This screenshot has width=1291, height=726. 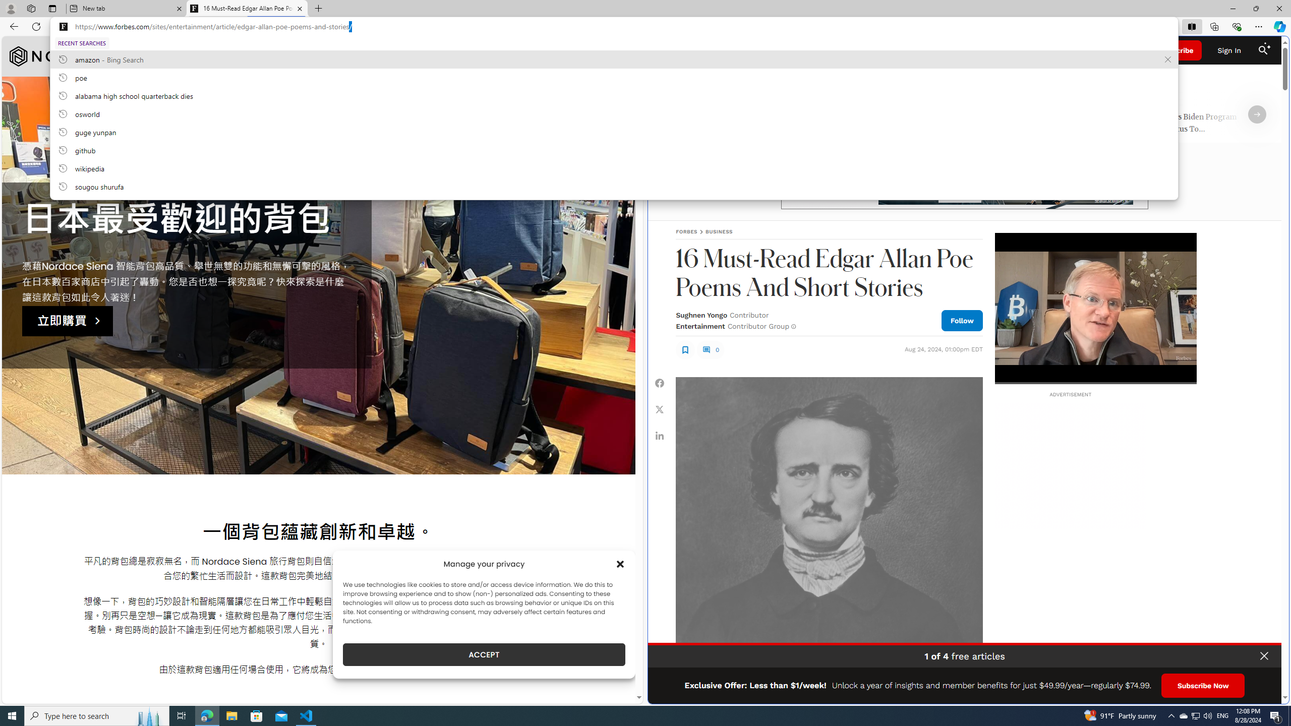 What do you see at coordinates (685, 349) in the screenshot?
I see `Class: sElHJWe4` at bounding box center [685, 349].